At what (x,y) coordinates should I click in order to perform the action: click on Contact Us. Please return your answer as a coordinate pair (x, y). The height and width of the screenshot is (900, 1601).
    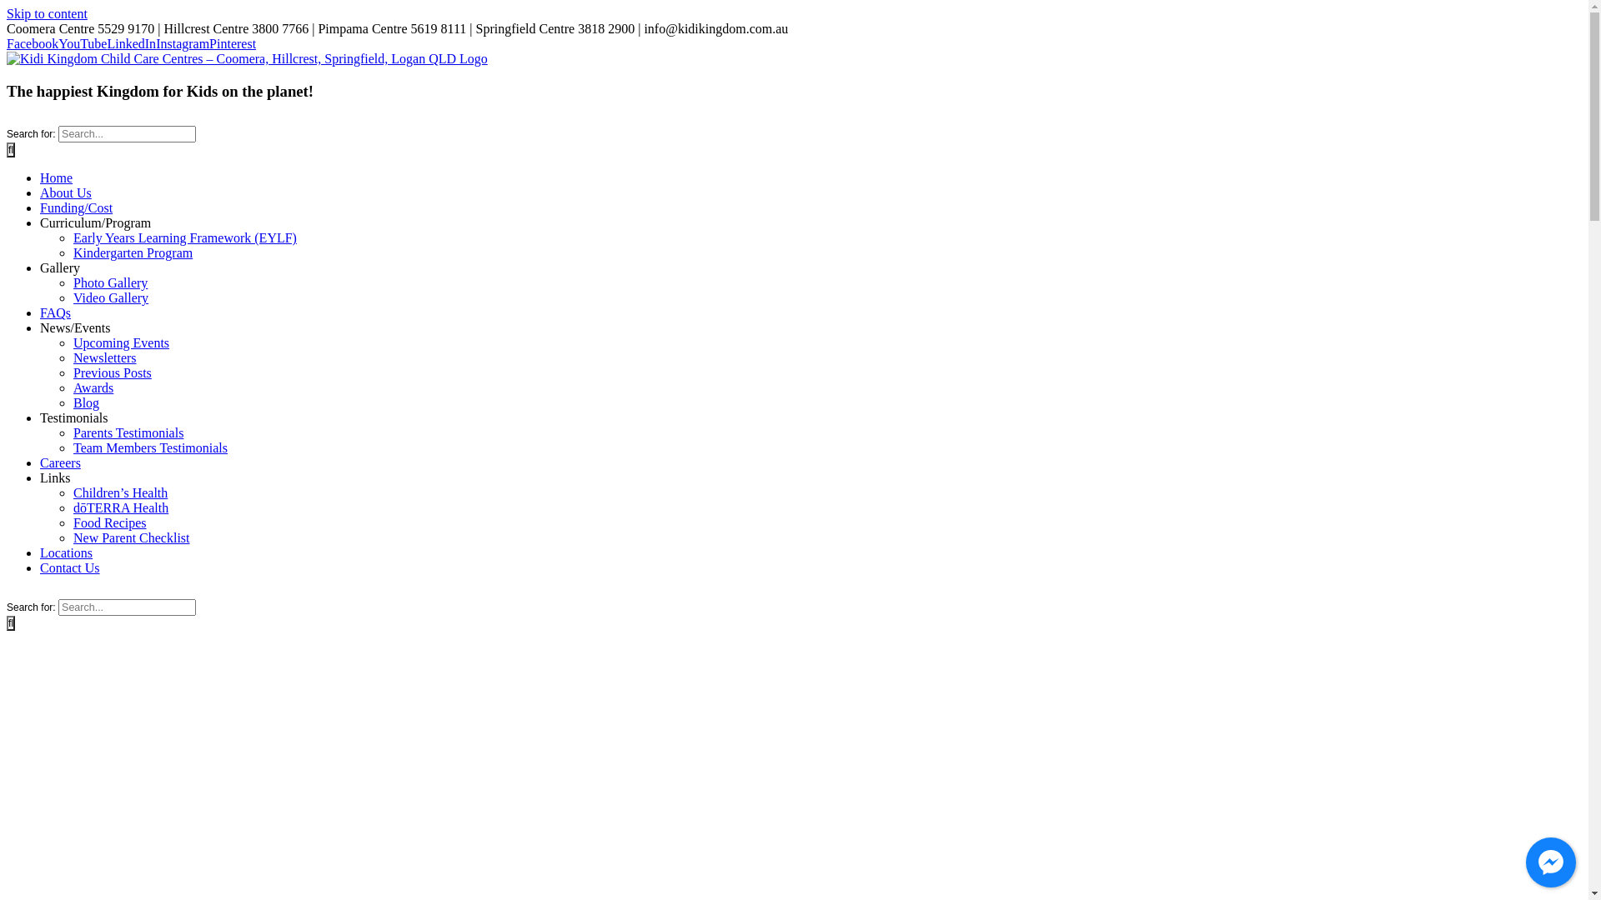
    Looking at the image, I should click on (70, 568).